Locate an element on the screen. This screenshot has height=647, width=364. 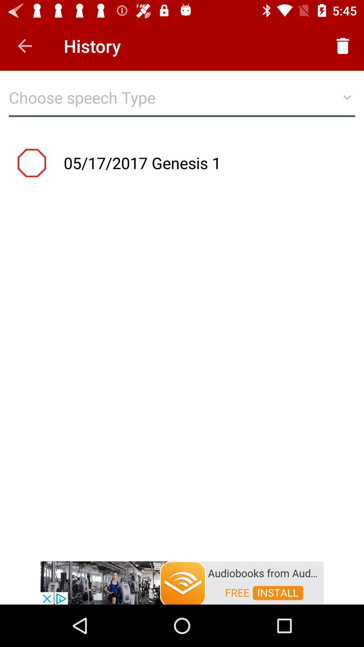
come back is located at coordinates (25, 46).